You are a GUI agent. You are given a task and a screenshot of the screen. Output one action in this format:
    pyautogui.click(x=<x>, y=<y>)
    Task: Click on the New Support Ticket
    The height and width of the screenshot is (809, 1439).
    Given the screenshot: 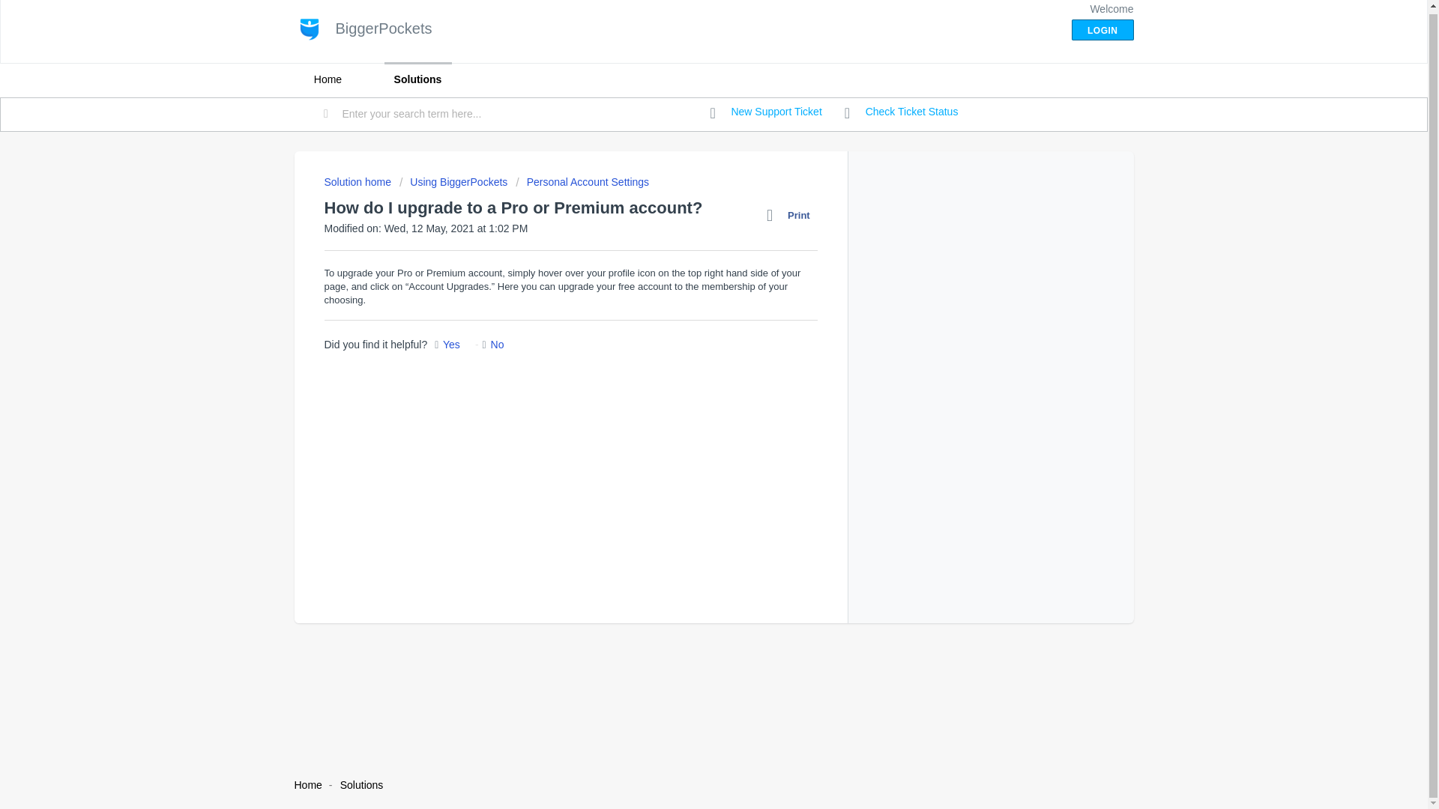 What is the action you would take?
    pyautogui.click(x=766, y=112)
    